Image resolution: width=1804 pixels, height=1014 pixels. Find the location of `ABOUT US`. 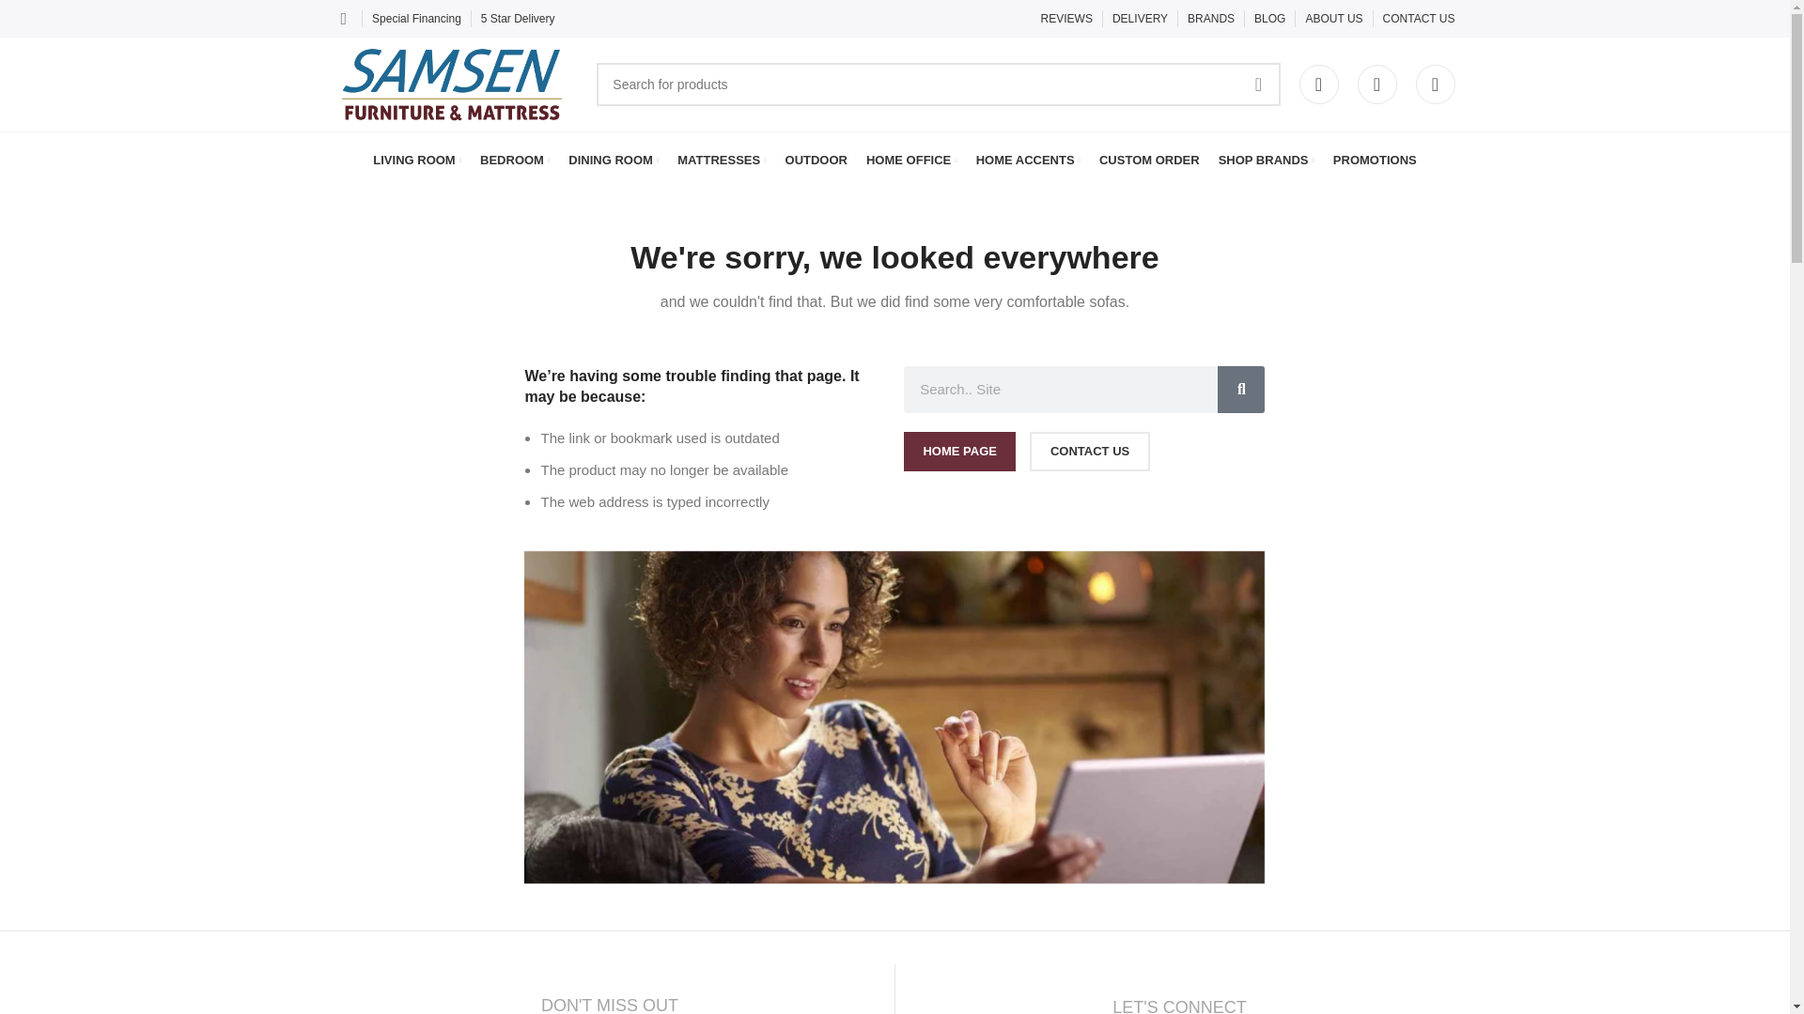

ABOUT US is located at coordinates (1332, 19).